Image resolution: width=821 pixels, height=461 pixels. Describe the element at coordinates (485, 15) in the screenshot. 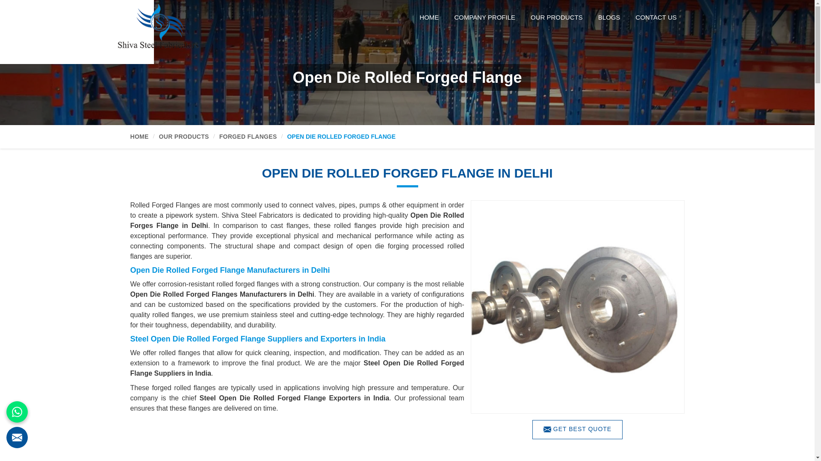

I see `COMPANY PROFILE` at that location.